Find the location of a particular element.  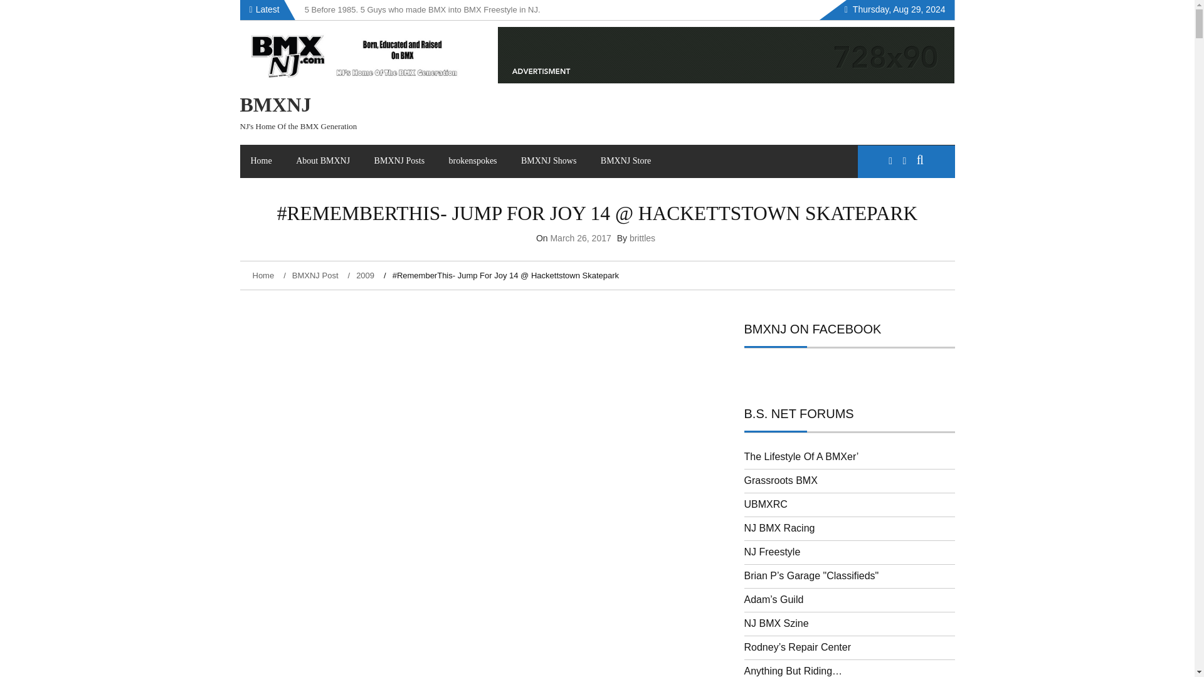

brokenspokes is located at coordinates (473, 160).